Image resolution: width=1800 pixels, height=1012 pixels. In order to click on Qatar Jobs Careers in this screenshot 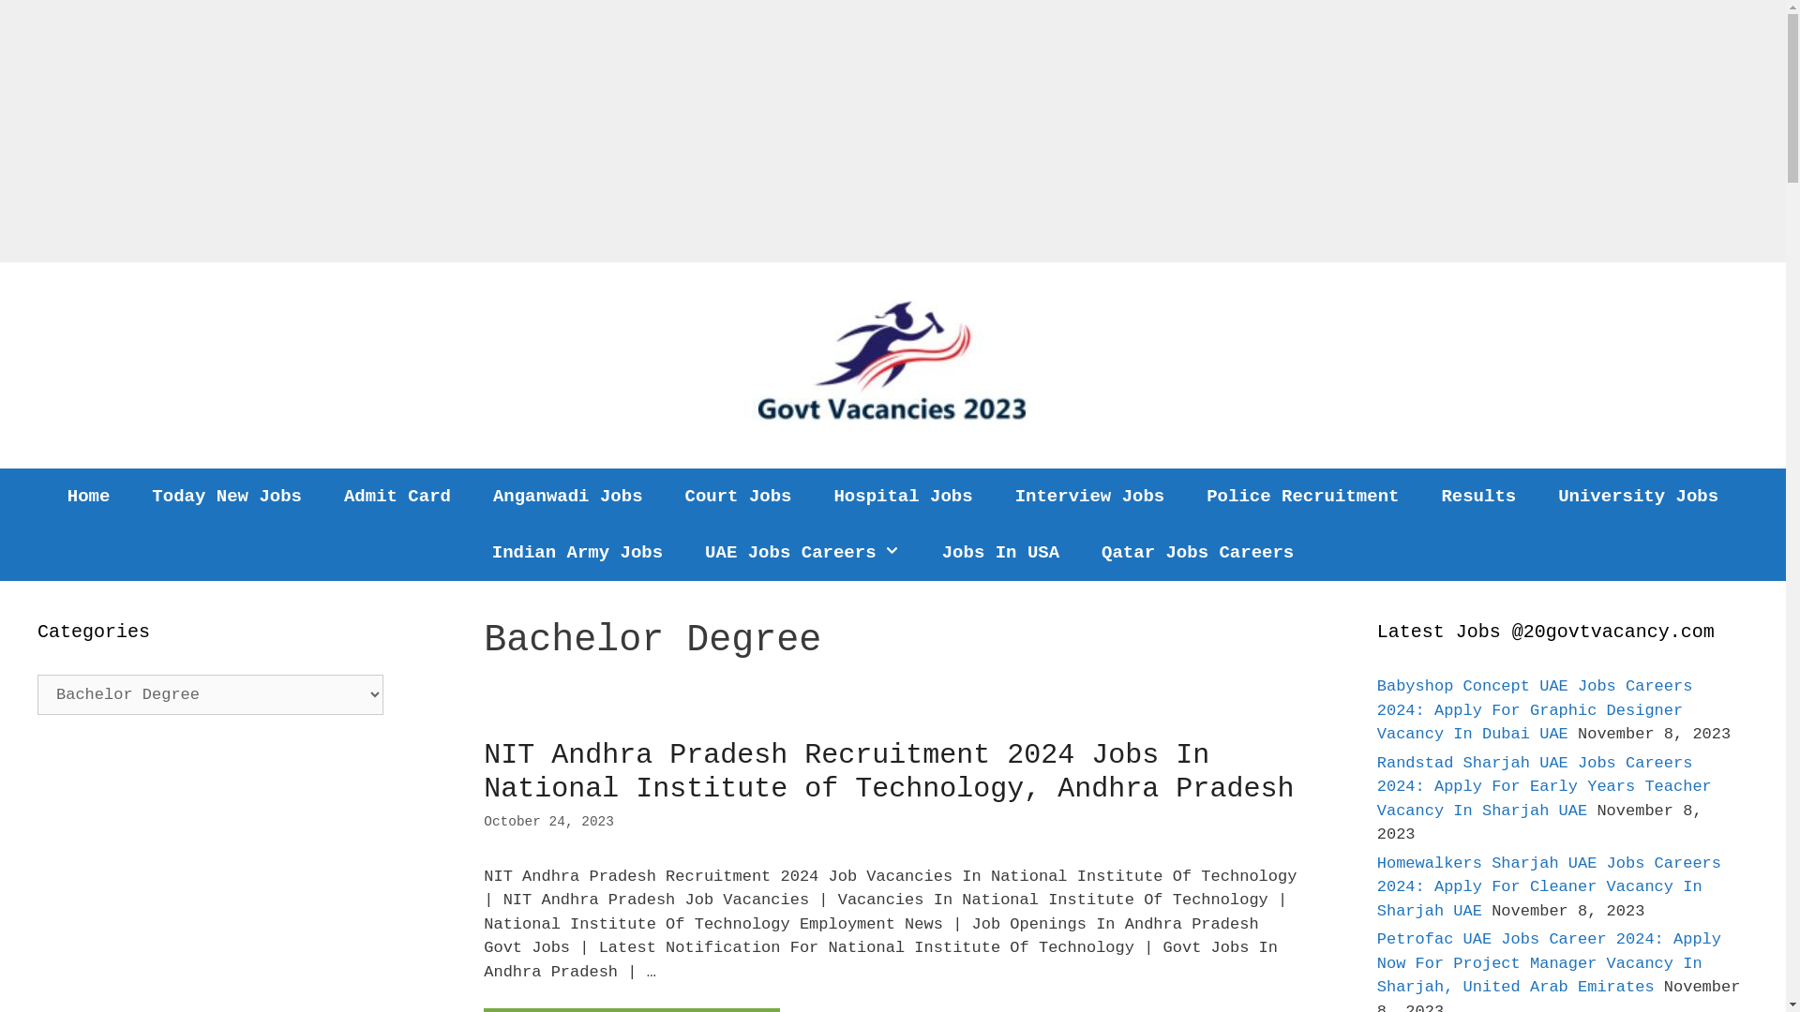, I will do `click(1198, 553)`.